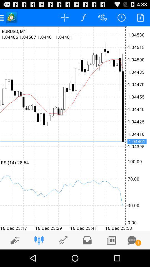 Image resolution: width=150 pixels, height=267 pixels. What do you see at coordinates (132, 240) in the screenshot?
I see `view messages` at bounding box center [132, 240].